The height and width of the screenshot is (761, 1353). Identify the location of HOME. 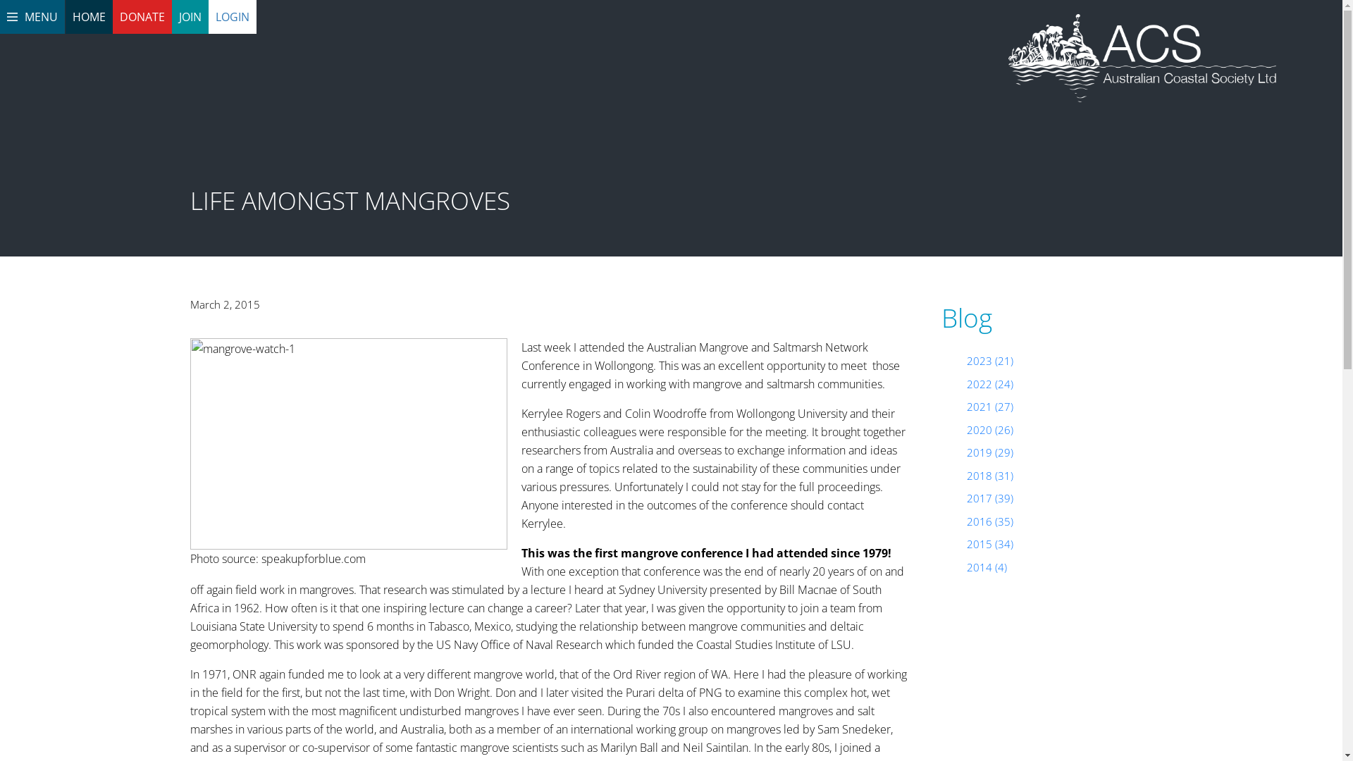
(89, 17).